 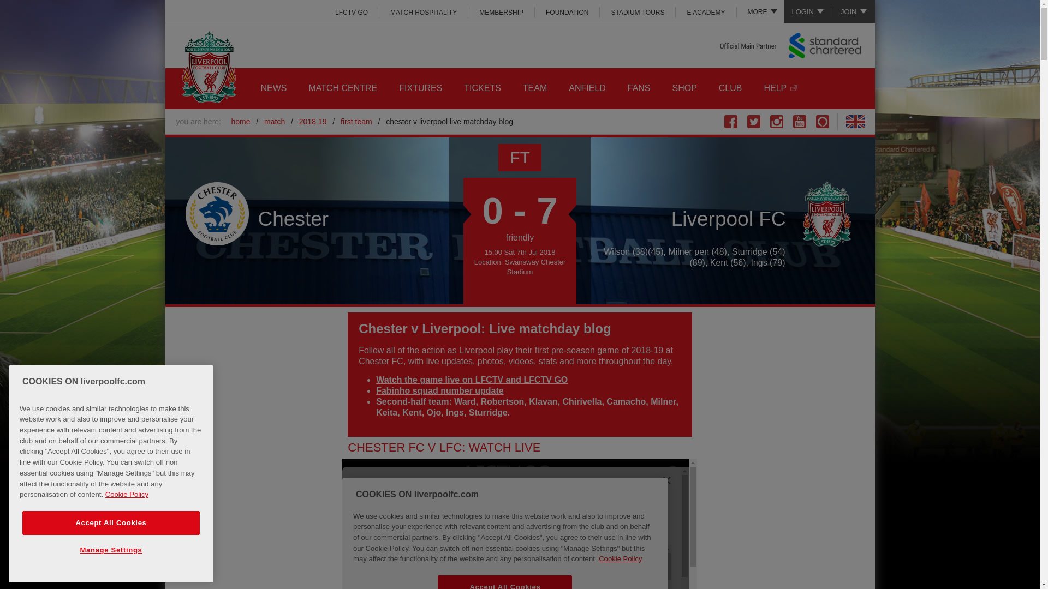 I want to click on JOIN, so click(x=854, y=11).